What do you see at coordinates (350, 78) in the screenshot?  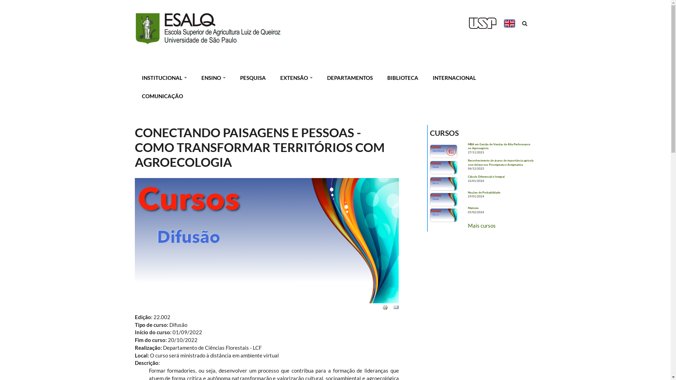 I see `DEPARTAMENTOS` at bounding box center [350, 78].